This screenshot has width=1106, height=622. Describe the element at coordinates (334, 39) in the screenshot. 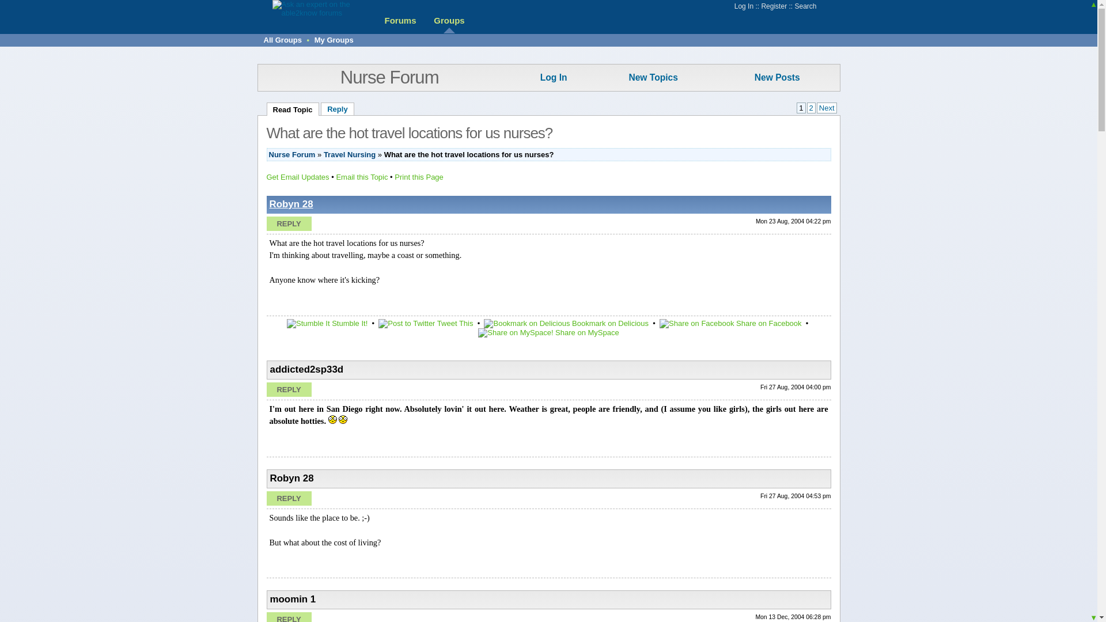

I see `My Groups` at that location.